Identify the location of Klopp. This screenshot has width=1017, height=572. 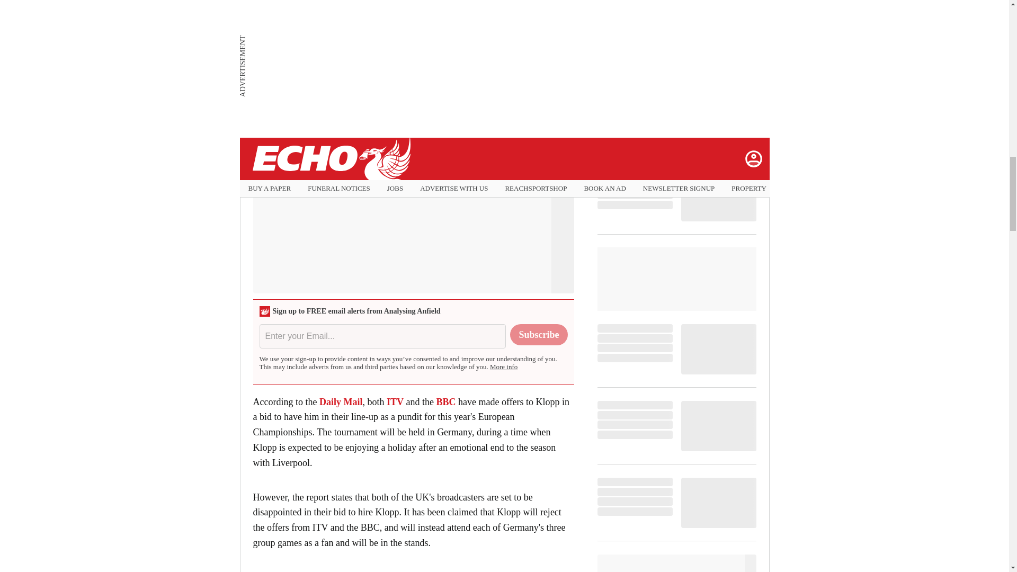
(545, 3).